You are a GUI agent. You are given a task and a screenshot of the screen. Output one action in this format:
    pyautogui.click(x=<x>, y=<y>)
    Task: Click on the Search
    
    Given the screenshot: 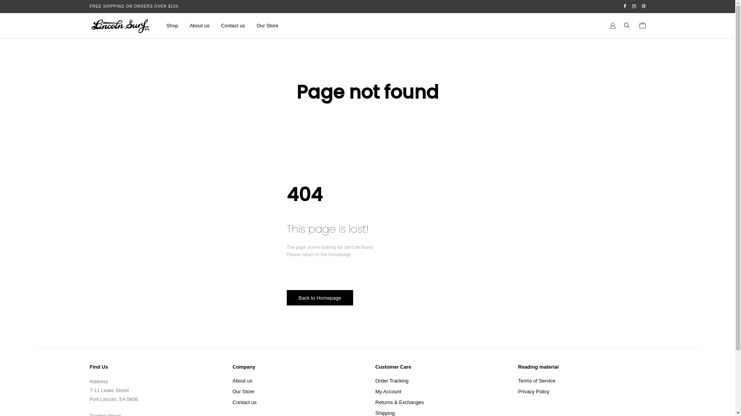 What is the action you would take?
    pyautogui.click(x=20, y=8)
    